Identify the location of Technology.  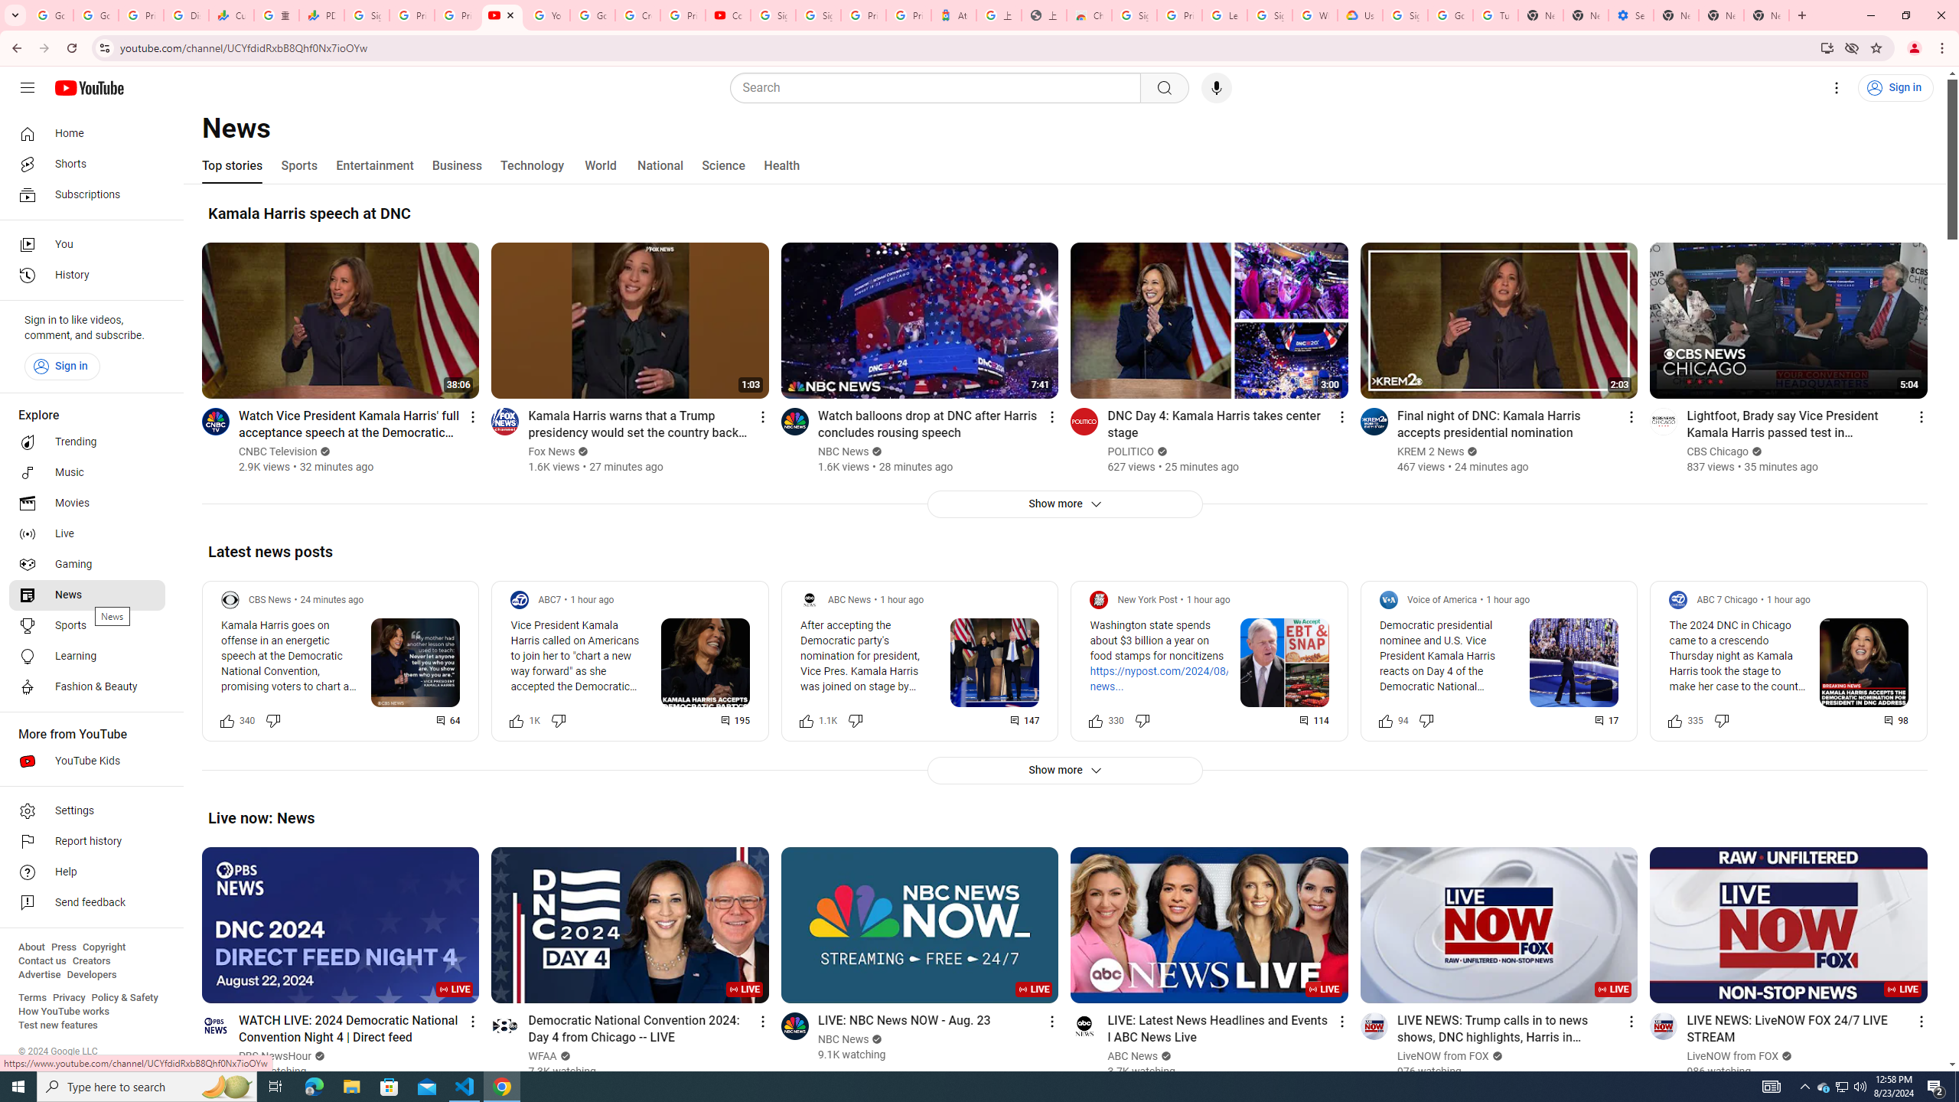
(531, 165).